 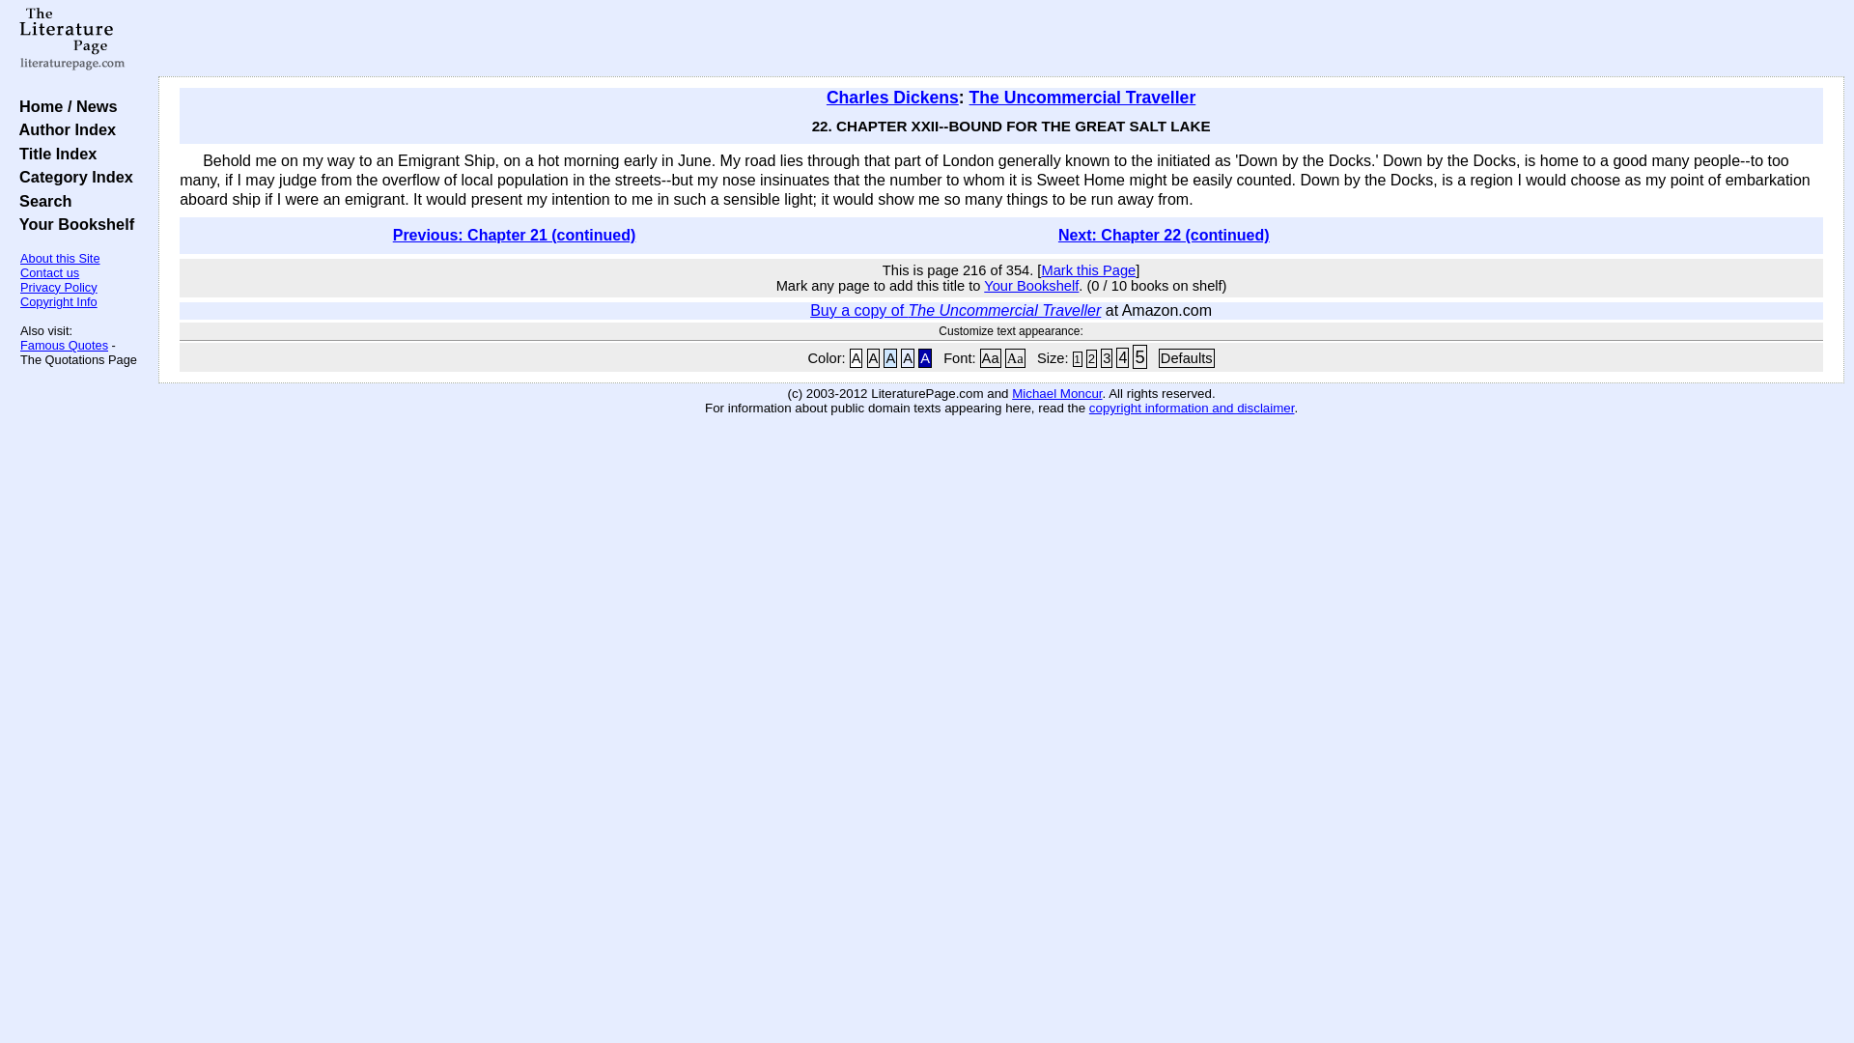 What do you see at coordinates (1186, 357) in the screenshot?
I see `Reset to Defaults` at bounding box center [1186, 357].